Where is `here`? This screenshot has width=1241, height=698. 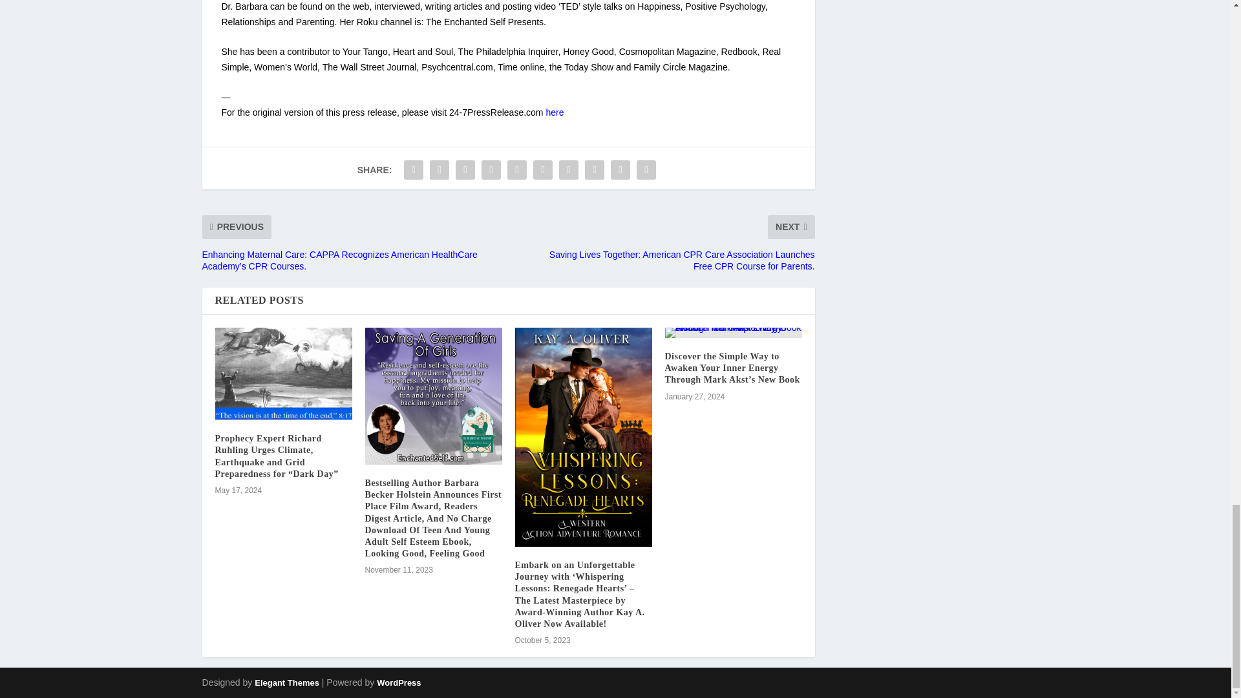
here is located at coordinates (555, 112).